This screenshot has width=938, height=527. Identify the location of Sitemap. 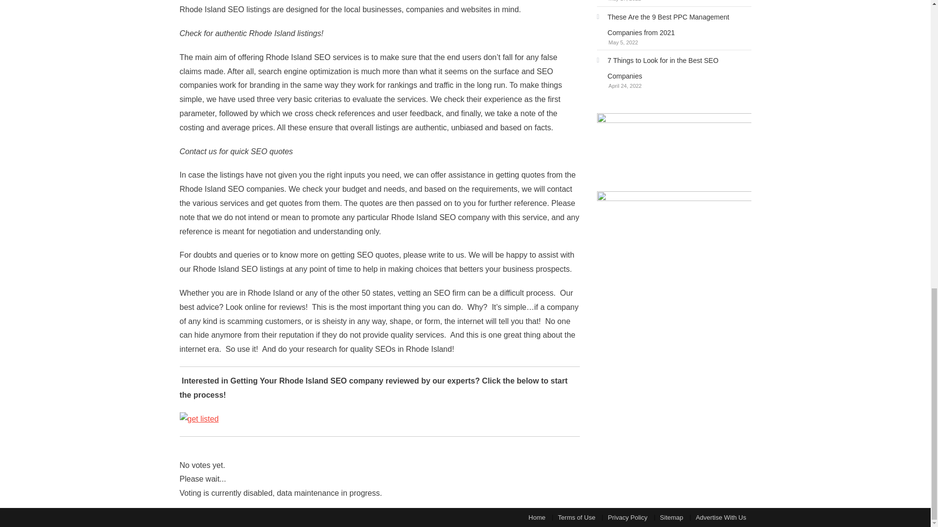
(672, 517).